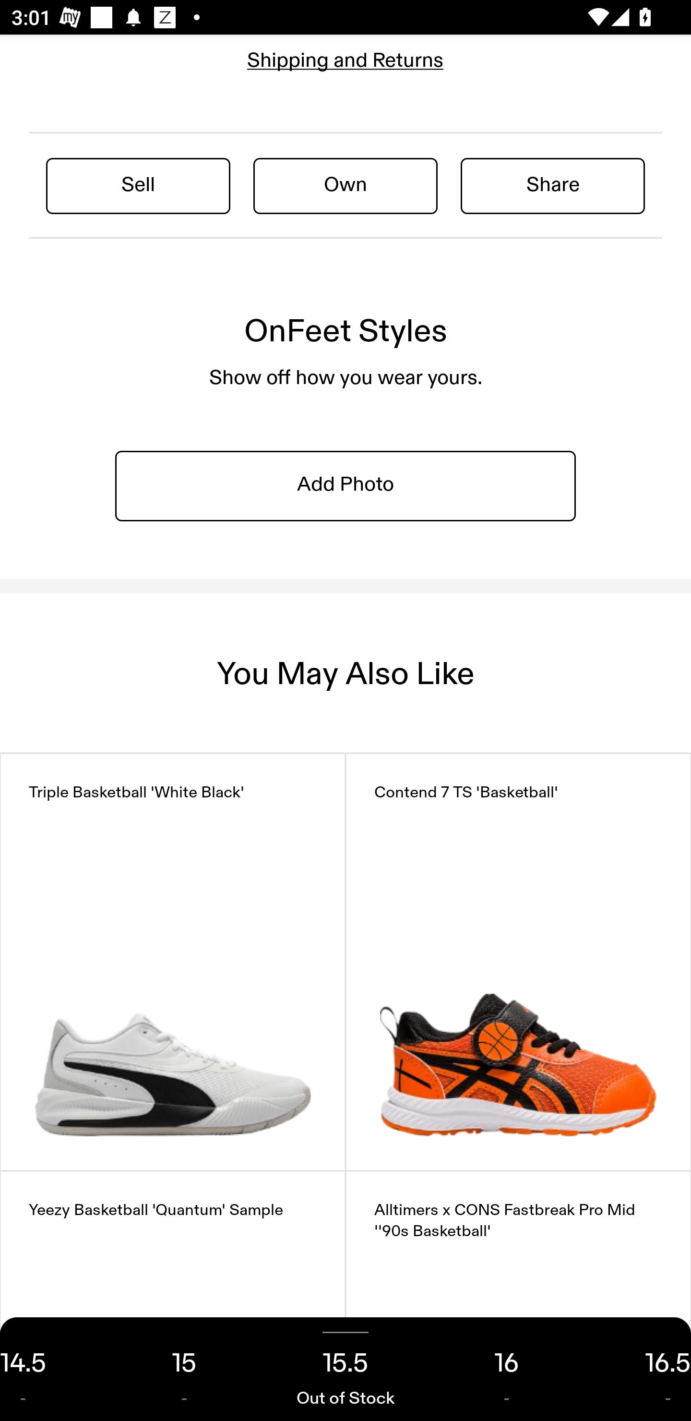 The width and height of the screenshot is (691, 1421). Describe the element at coordinates (553, 185) in the screenshot. I see `Share` at that location.